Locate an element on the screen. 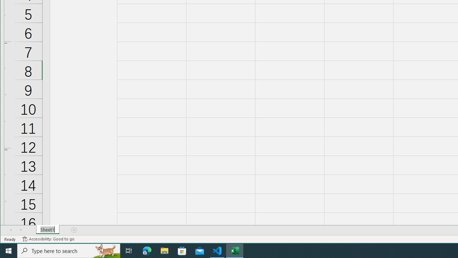 The width and height of the screenshot is (458, 258). Start is located at coordinates (9, 251).